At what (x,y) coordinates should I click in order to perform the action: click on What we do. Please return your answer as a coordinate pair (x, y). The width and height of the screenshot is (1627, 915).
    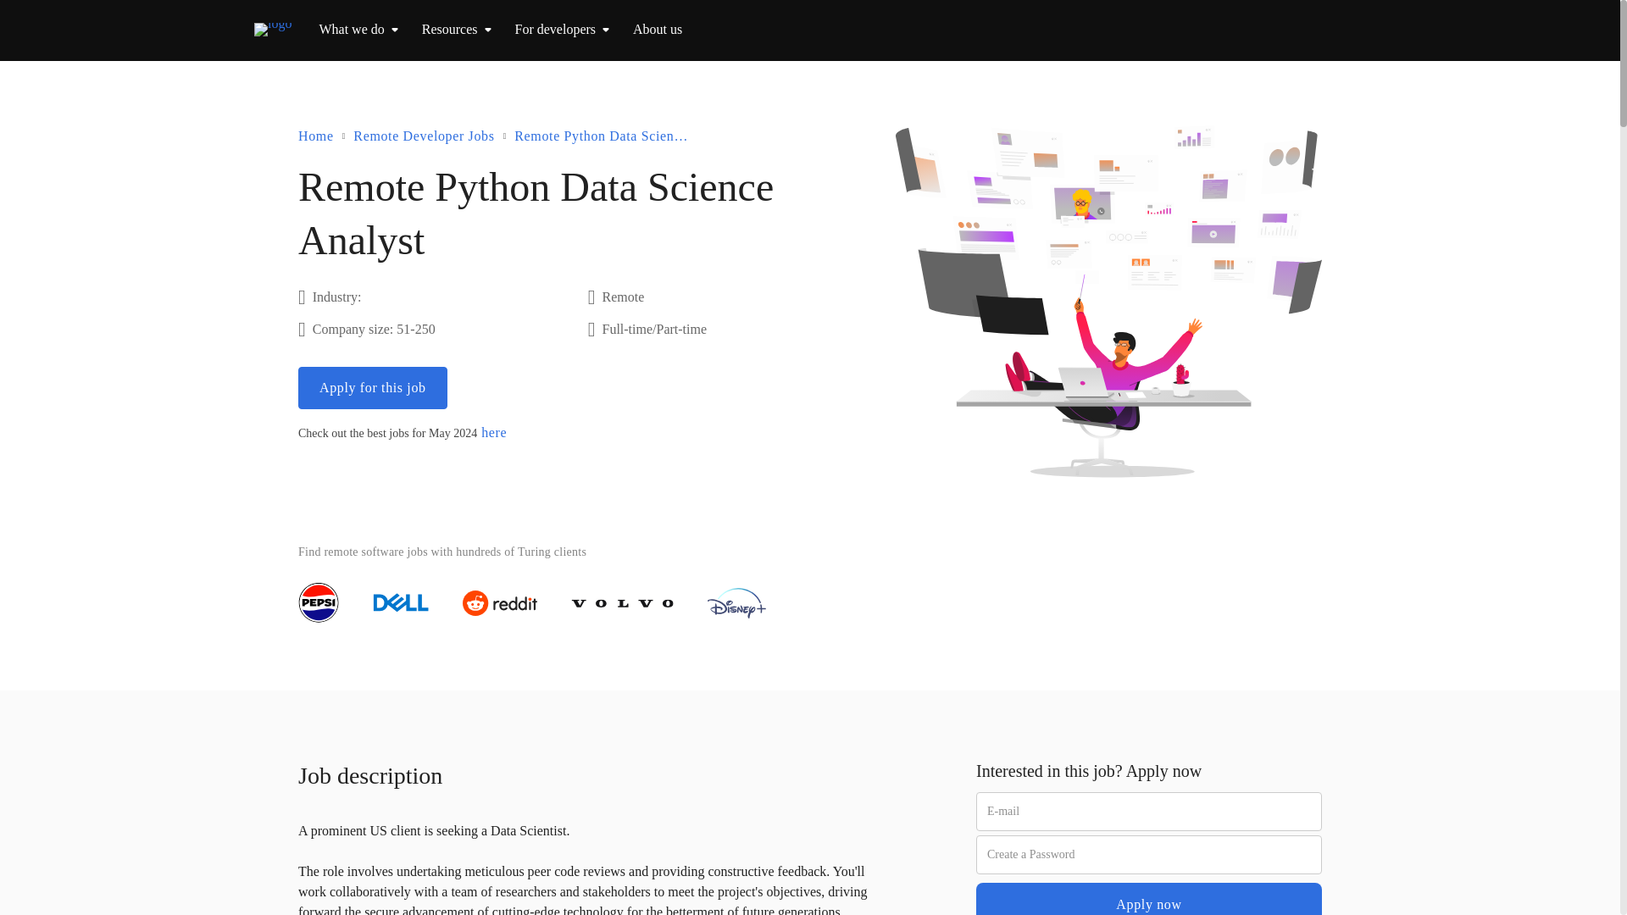
    Looking at the image, I should click on (351, 29).